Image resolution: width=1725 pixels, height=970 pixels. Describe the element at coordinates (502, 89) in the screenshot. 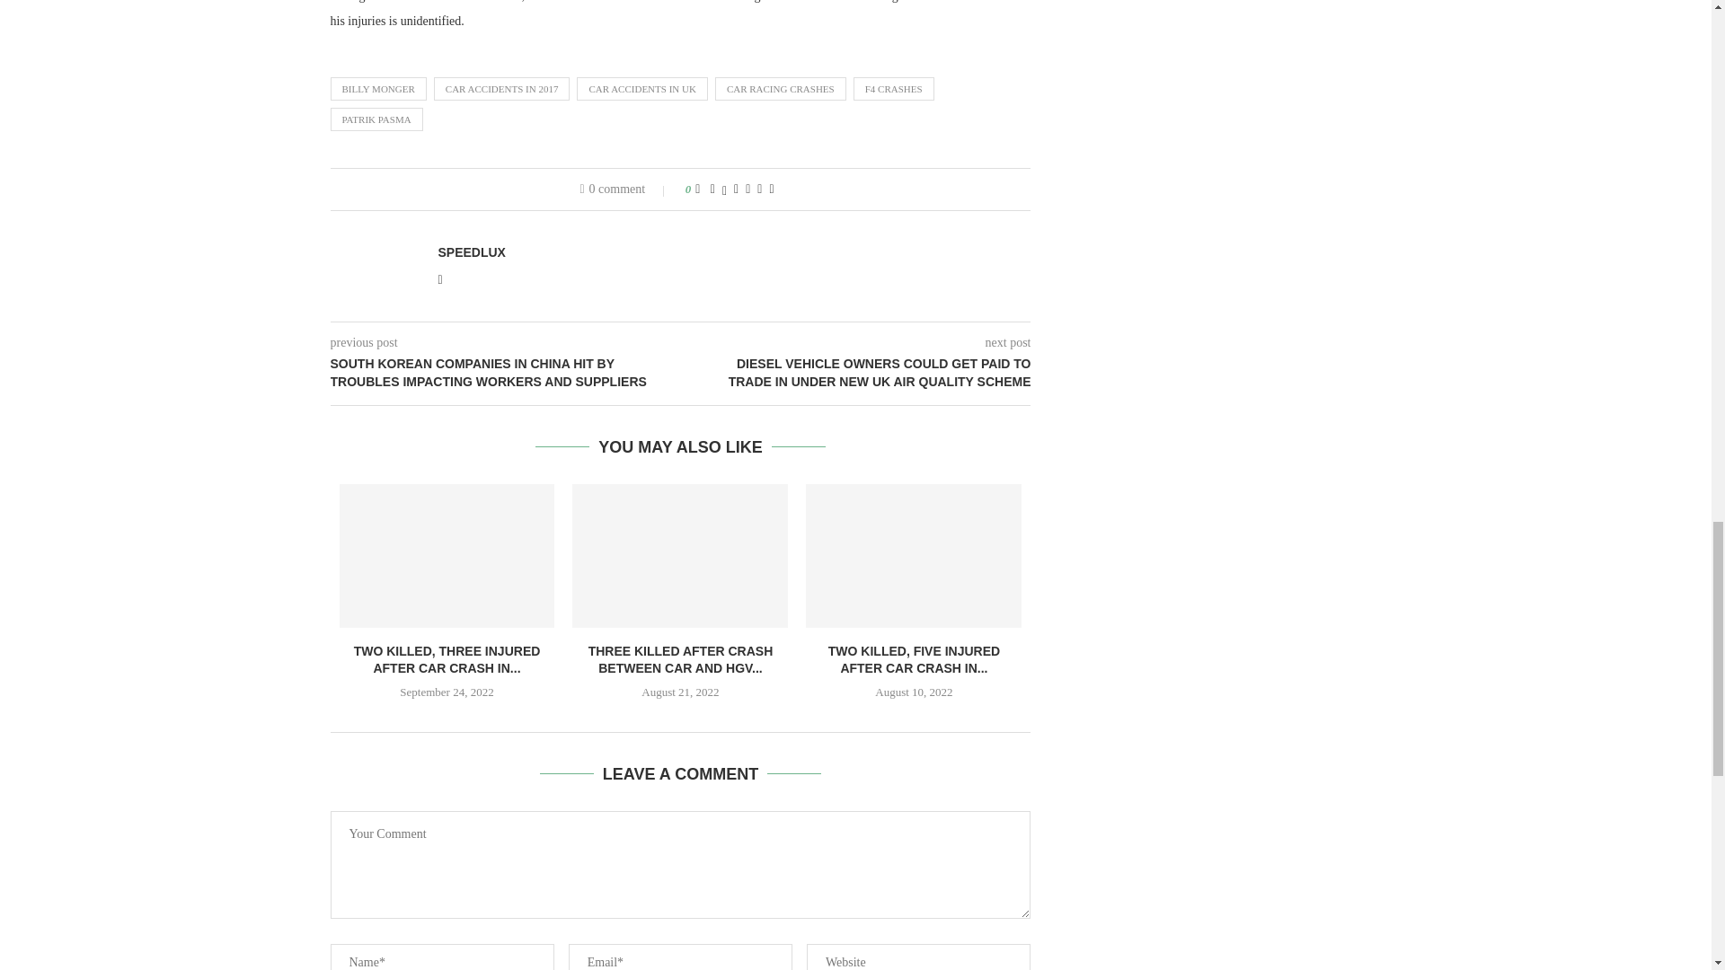

I see `CAR ACCIDENTS IN 2017` at that location.